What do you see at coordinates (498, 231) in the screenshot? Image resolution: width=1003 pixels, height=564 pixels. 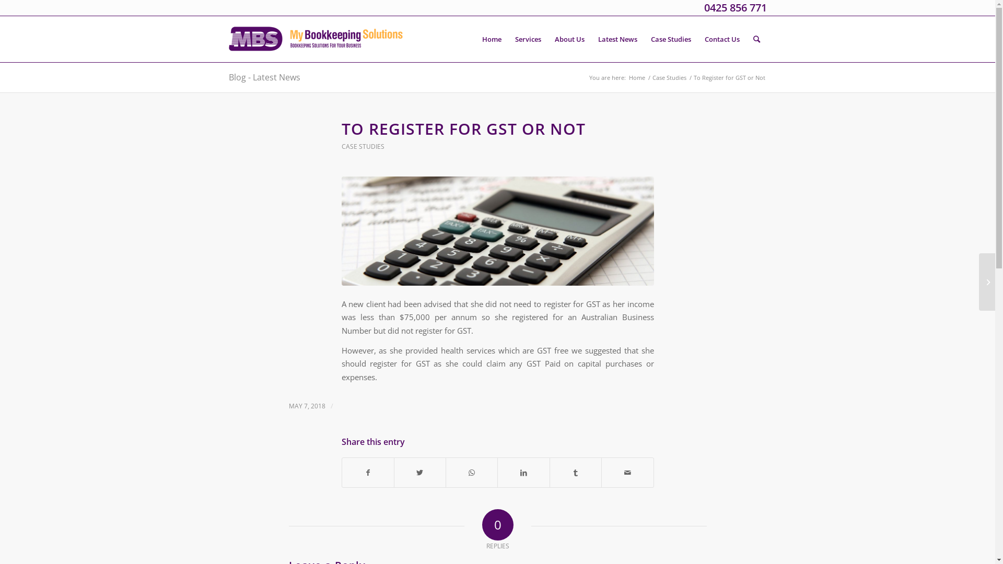 I see `To Register for GST or Not` at bounding box center [498, 231].